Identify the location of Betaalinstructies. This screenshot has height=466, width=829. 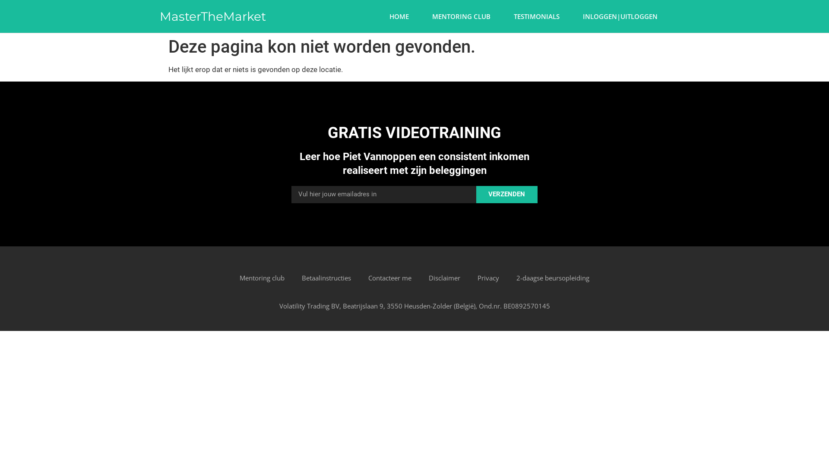
(326, 278).